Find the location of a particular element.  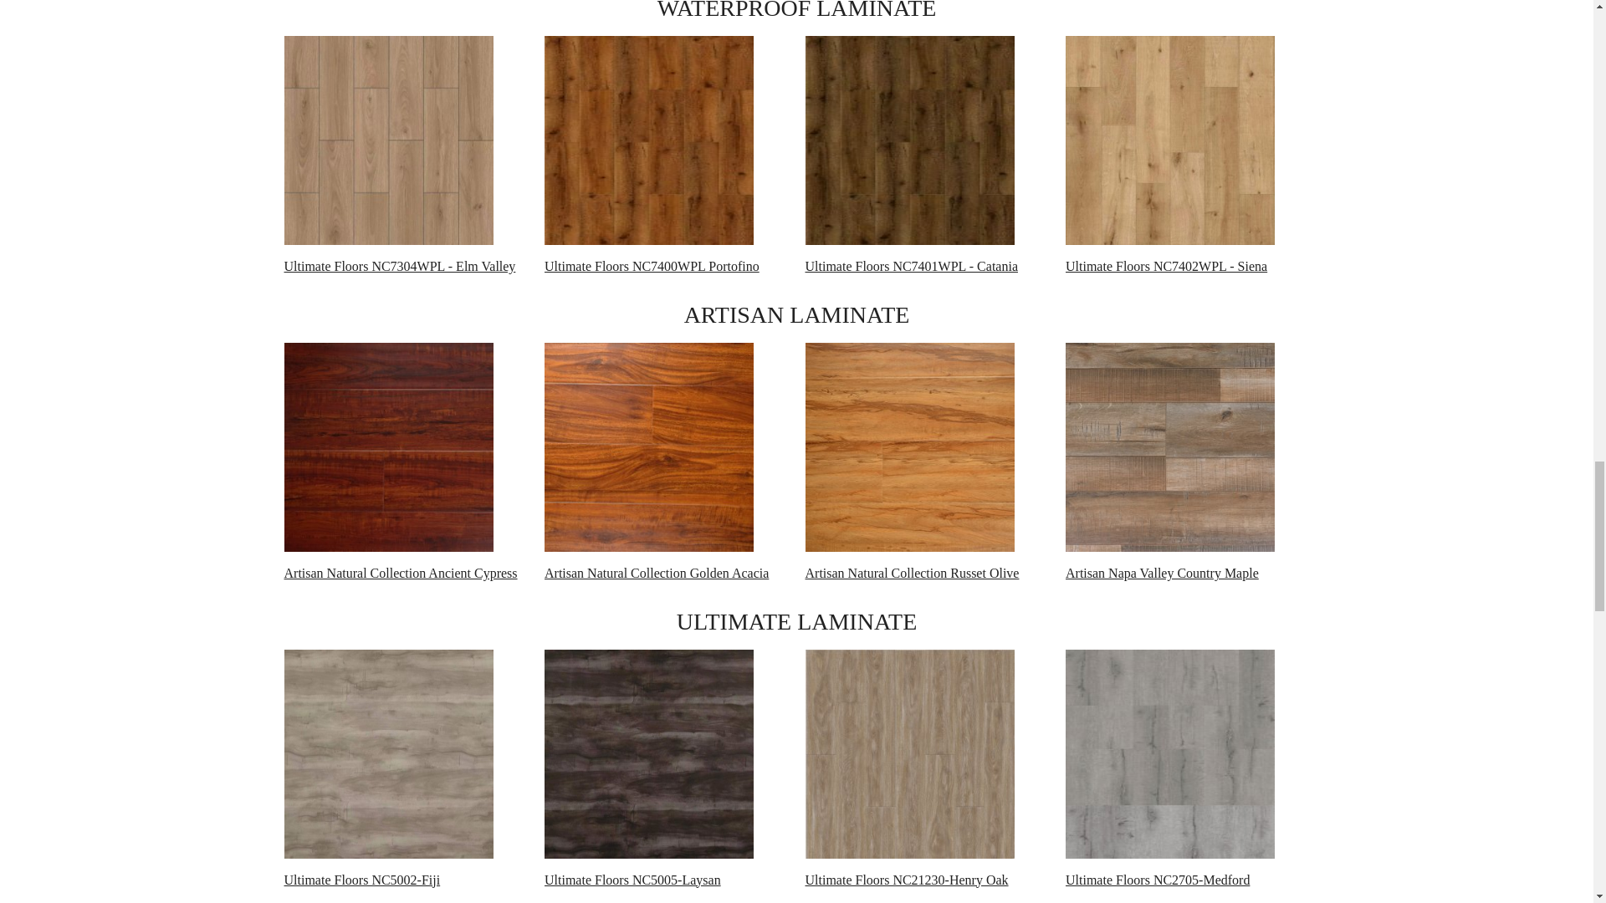

Ultimate Floors NC21230-Henry Oak is located at coordinates (908, 754).